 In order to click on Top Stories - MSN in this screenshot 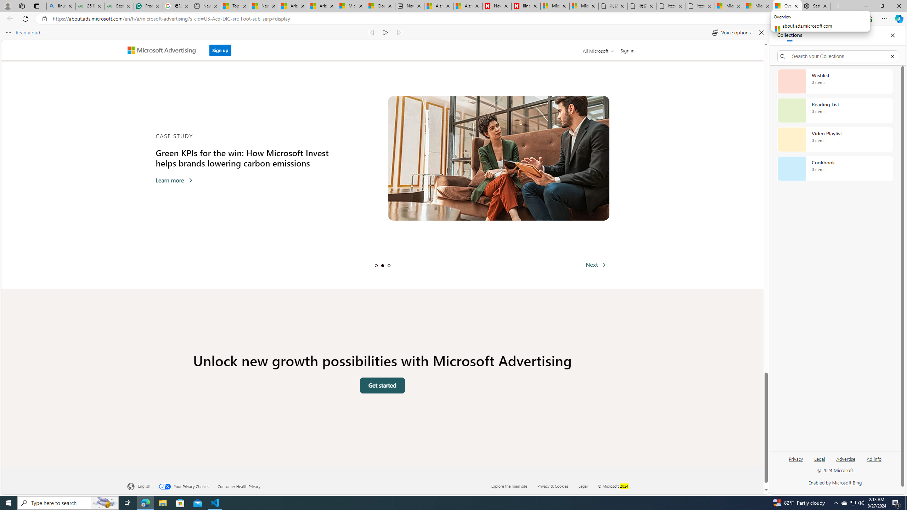, I will do `click(235, 6)`.